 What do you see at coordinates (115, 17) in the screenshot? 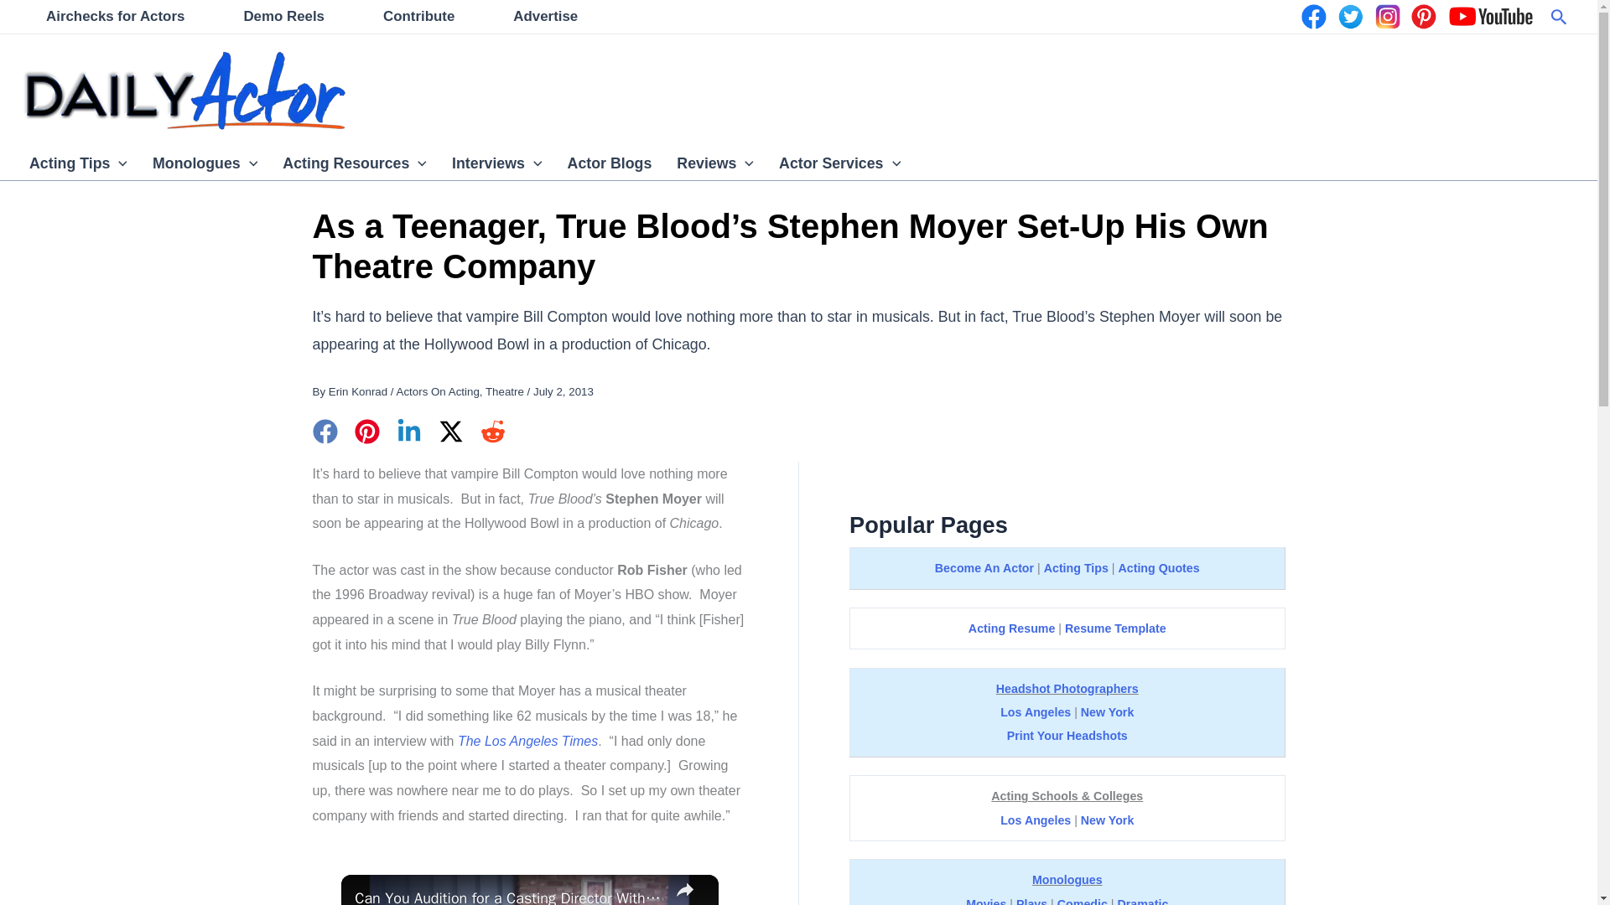
I see `Airchecks for Actors` at bounding box center [115, 17].